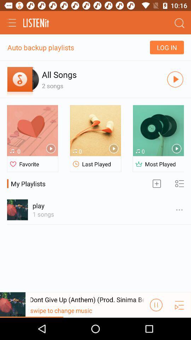 This screenshot has height=340, width=191. I want to click on click on the button which is above most played, so click(176, 149).